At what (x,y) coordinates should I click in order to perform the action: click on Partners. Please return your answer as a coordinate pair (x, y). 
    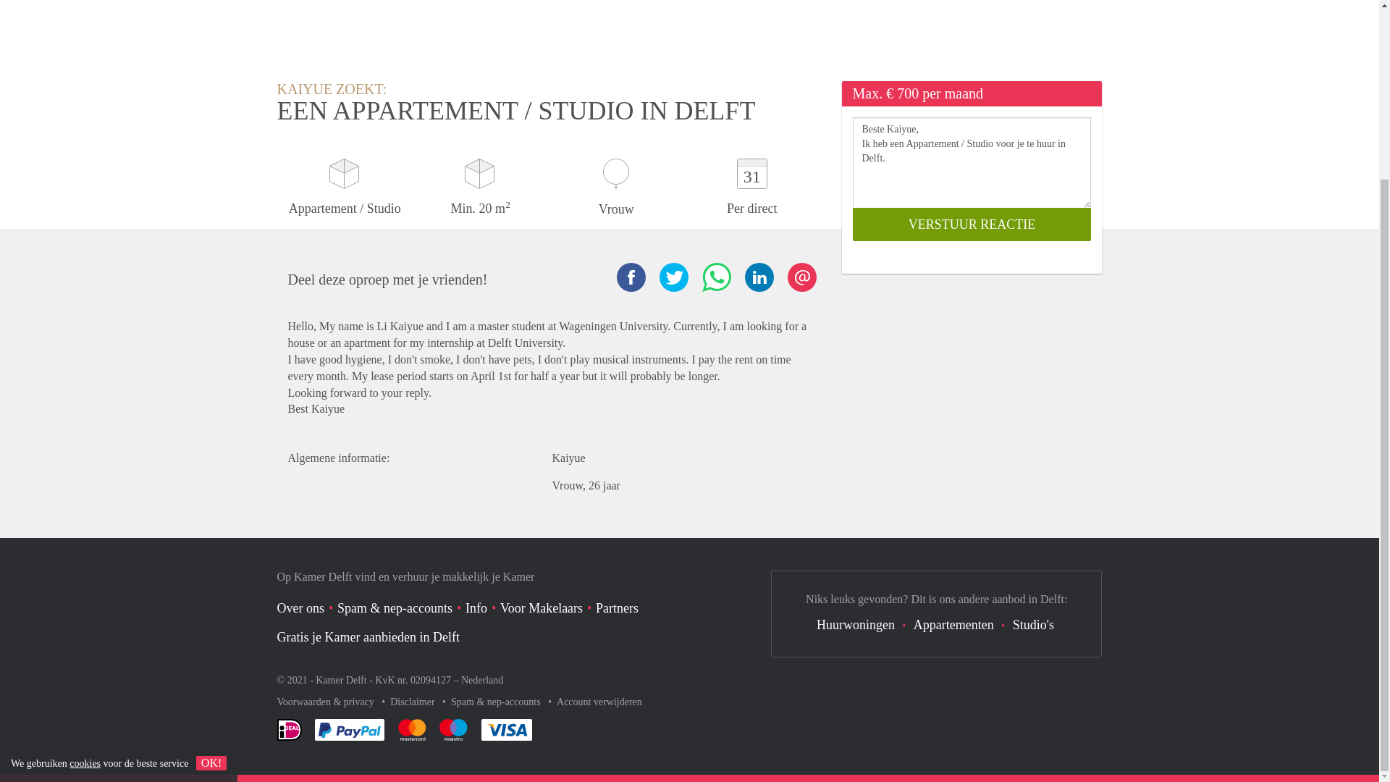
    Looking at the image, I should click on (617, 608).